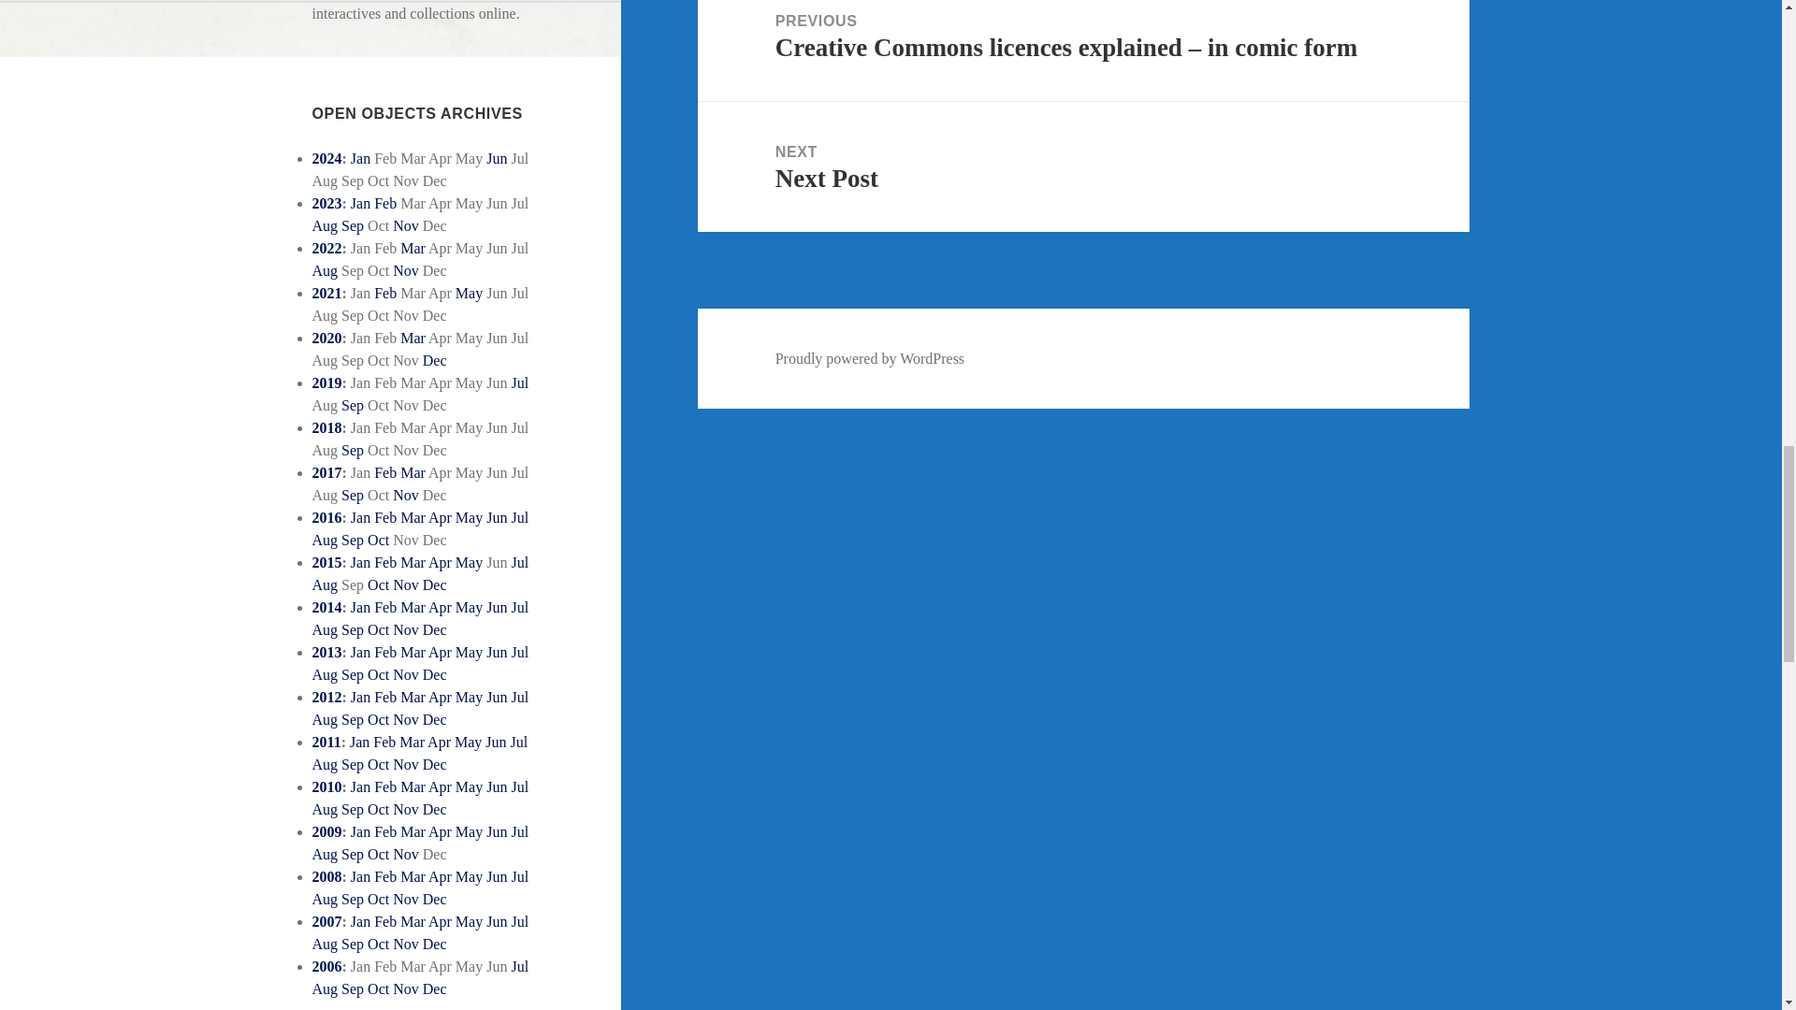 This screenshot has width=1796, height=1010. Describe the element at coordinates (413, 249) in the screenshot. I see `March 2001` at that location.